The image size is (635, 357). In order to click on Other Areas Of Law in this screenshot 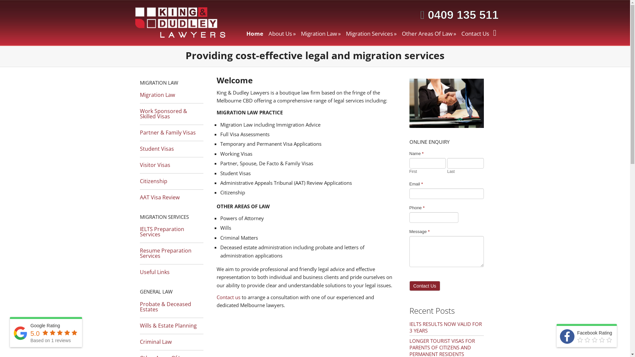, I will do `click(429, 34)`.